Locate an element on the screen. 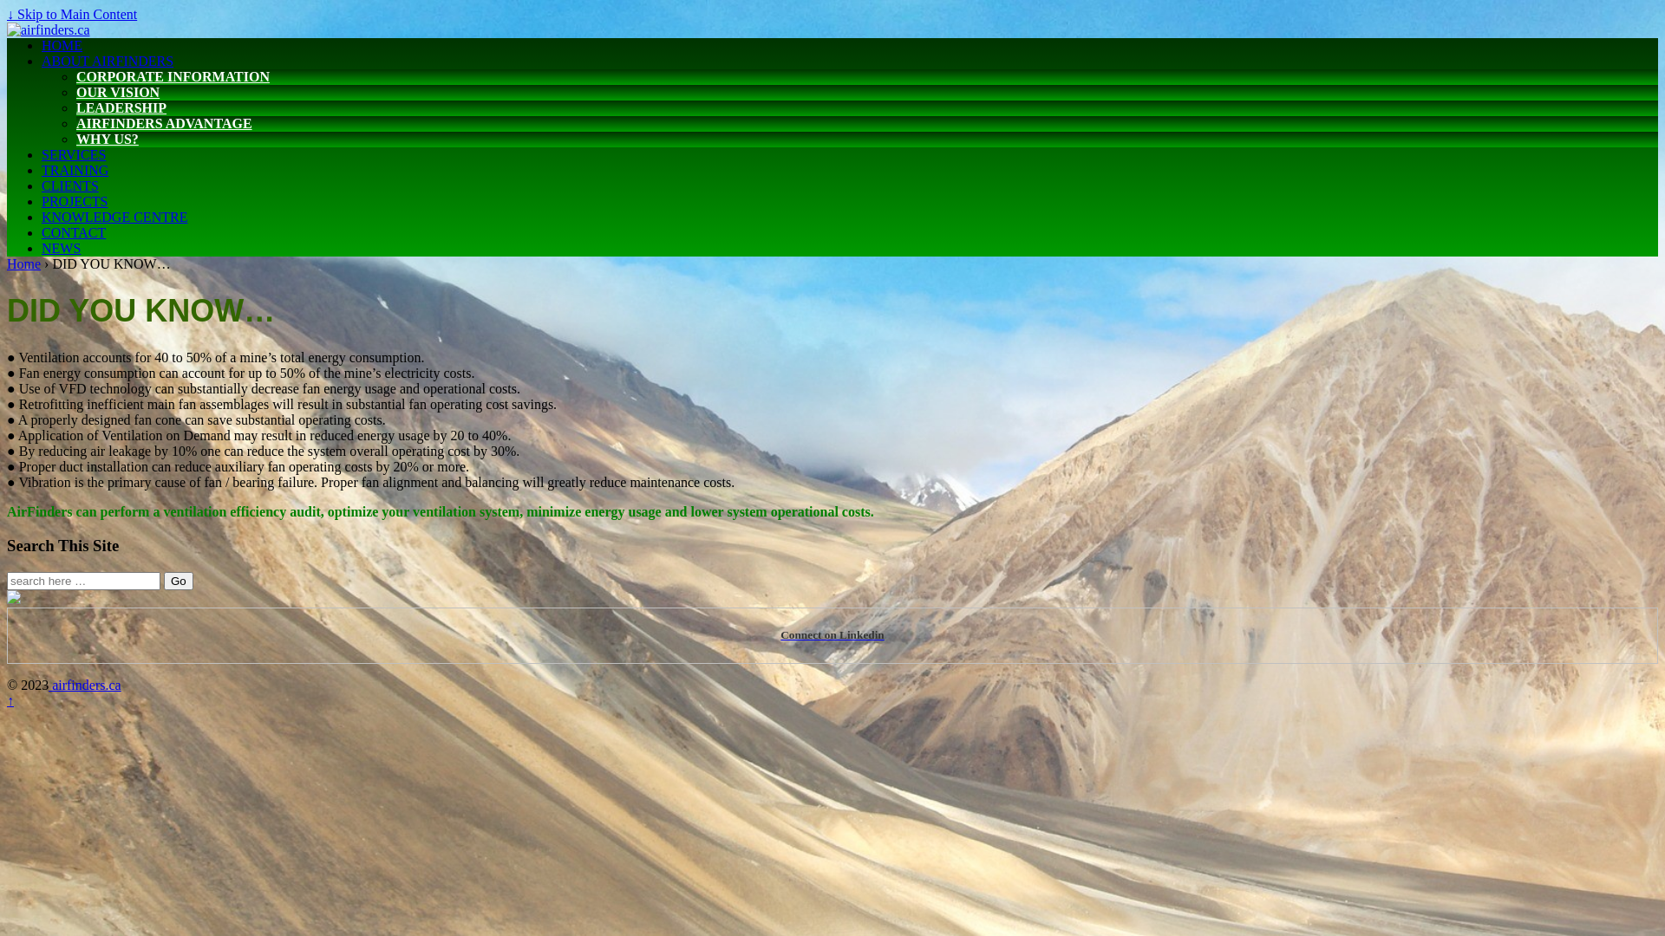  AIRFINDERS ADVANTAGE is located at coordinates (165, 123).